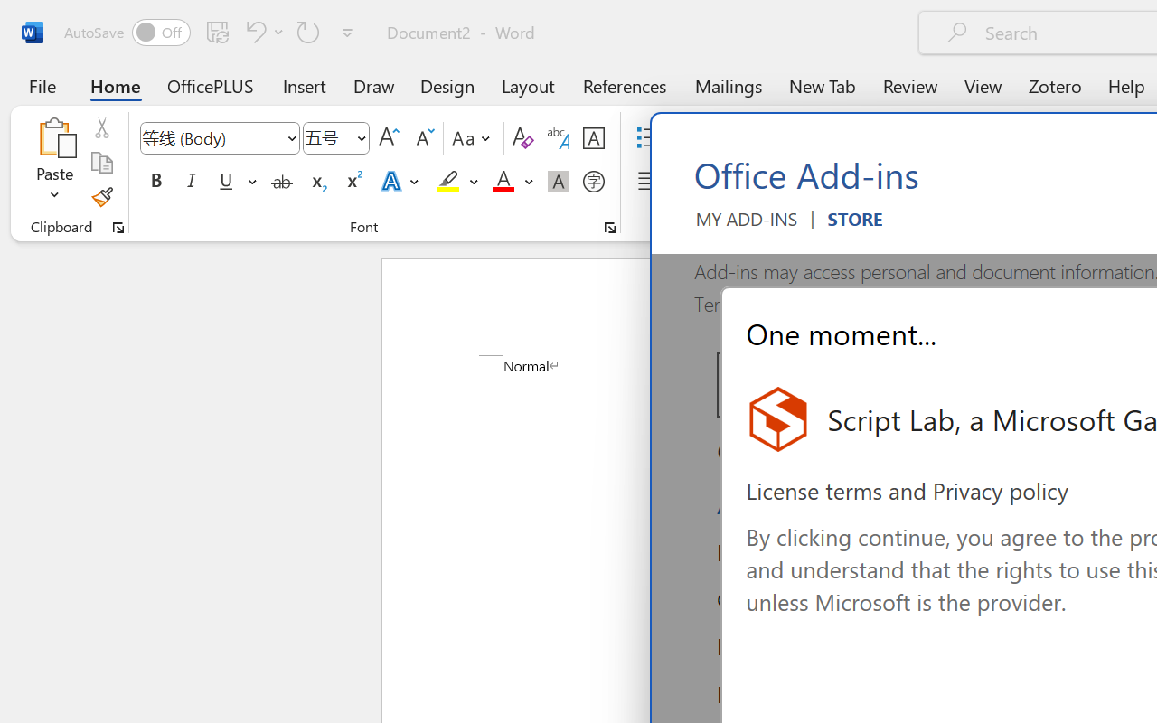 The width and height of the screenshot is (1157, 723). What do you see at coordinates (423, 138) in the screenshot?
I see `Shrink Font` at bounding box center [423, 138].